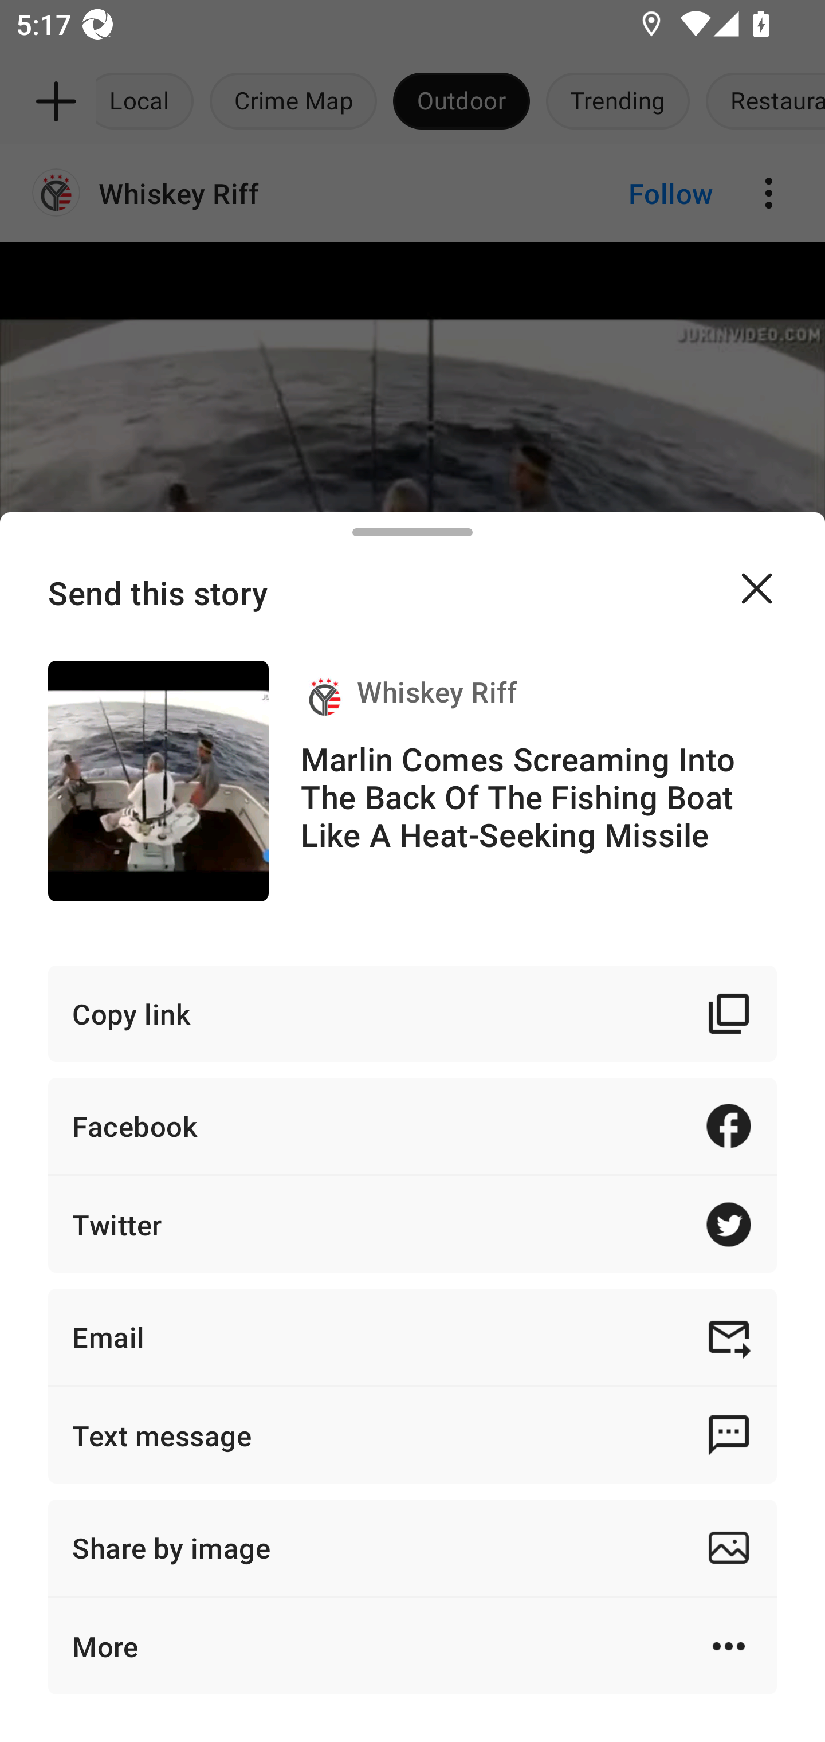  I want to click on More, so click(412, 1646).